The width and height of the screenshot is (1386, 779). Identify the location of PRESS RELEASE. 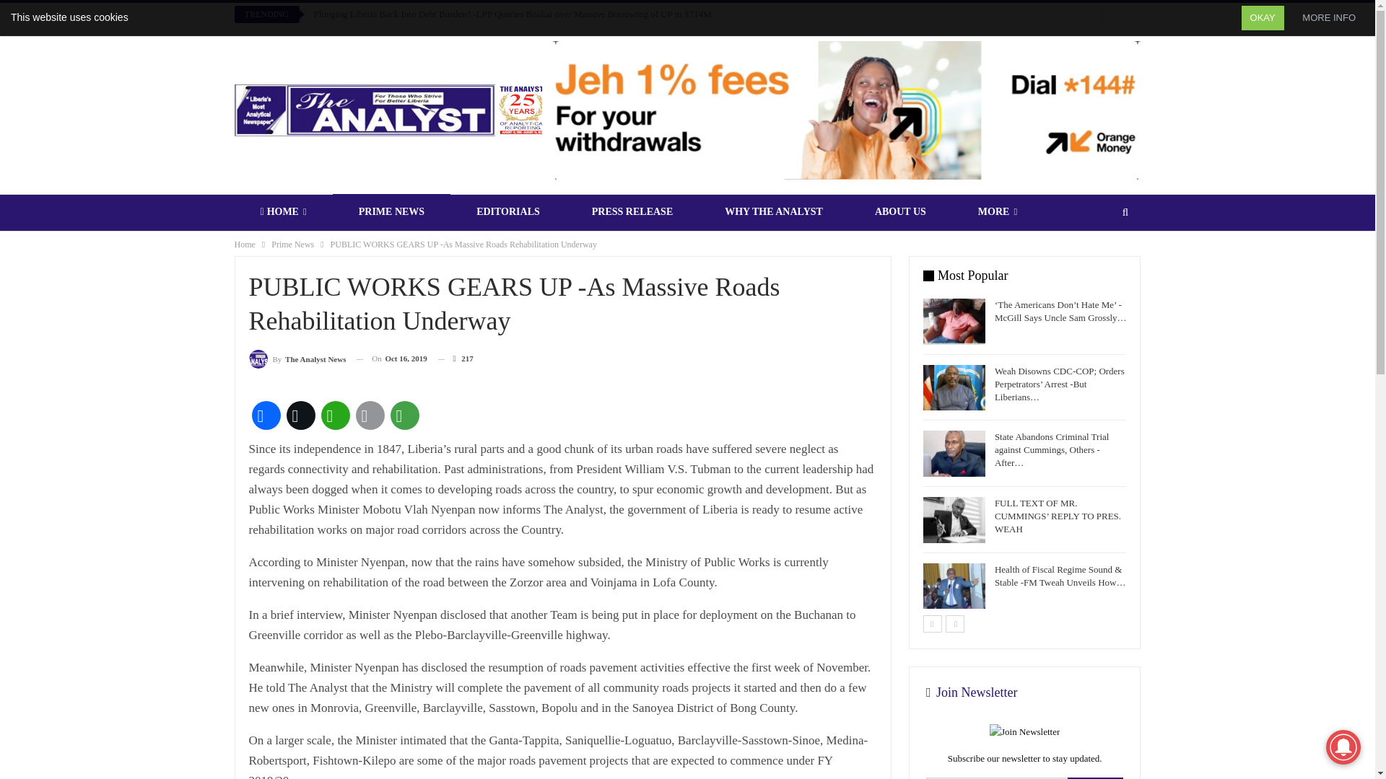
(632, 211).